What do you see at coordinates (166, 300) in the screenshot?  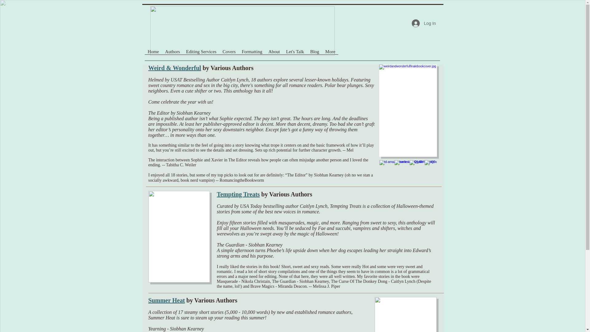 I see `Summer Heat` at bounding box center [166, 300].